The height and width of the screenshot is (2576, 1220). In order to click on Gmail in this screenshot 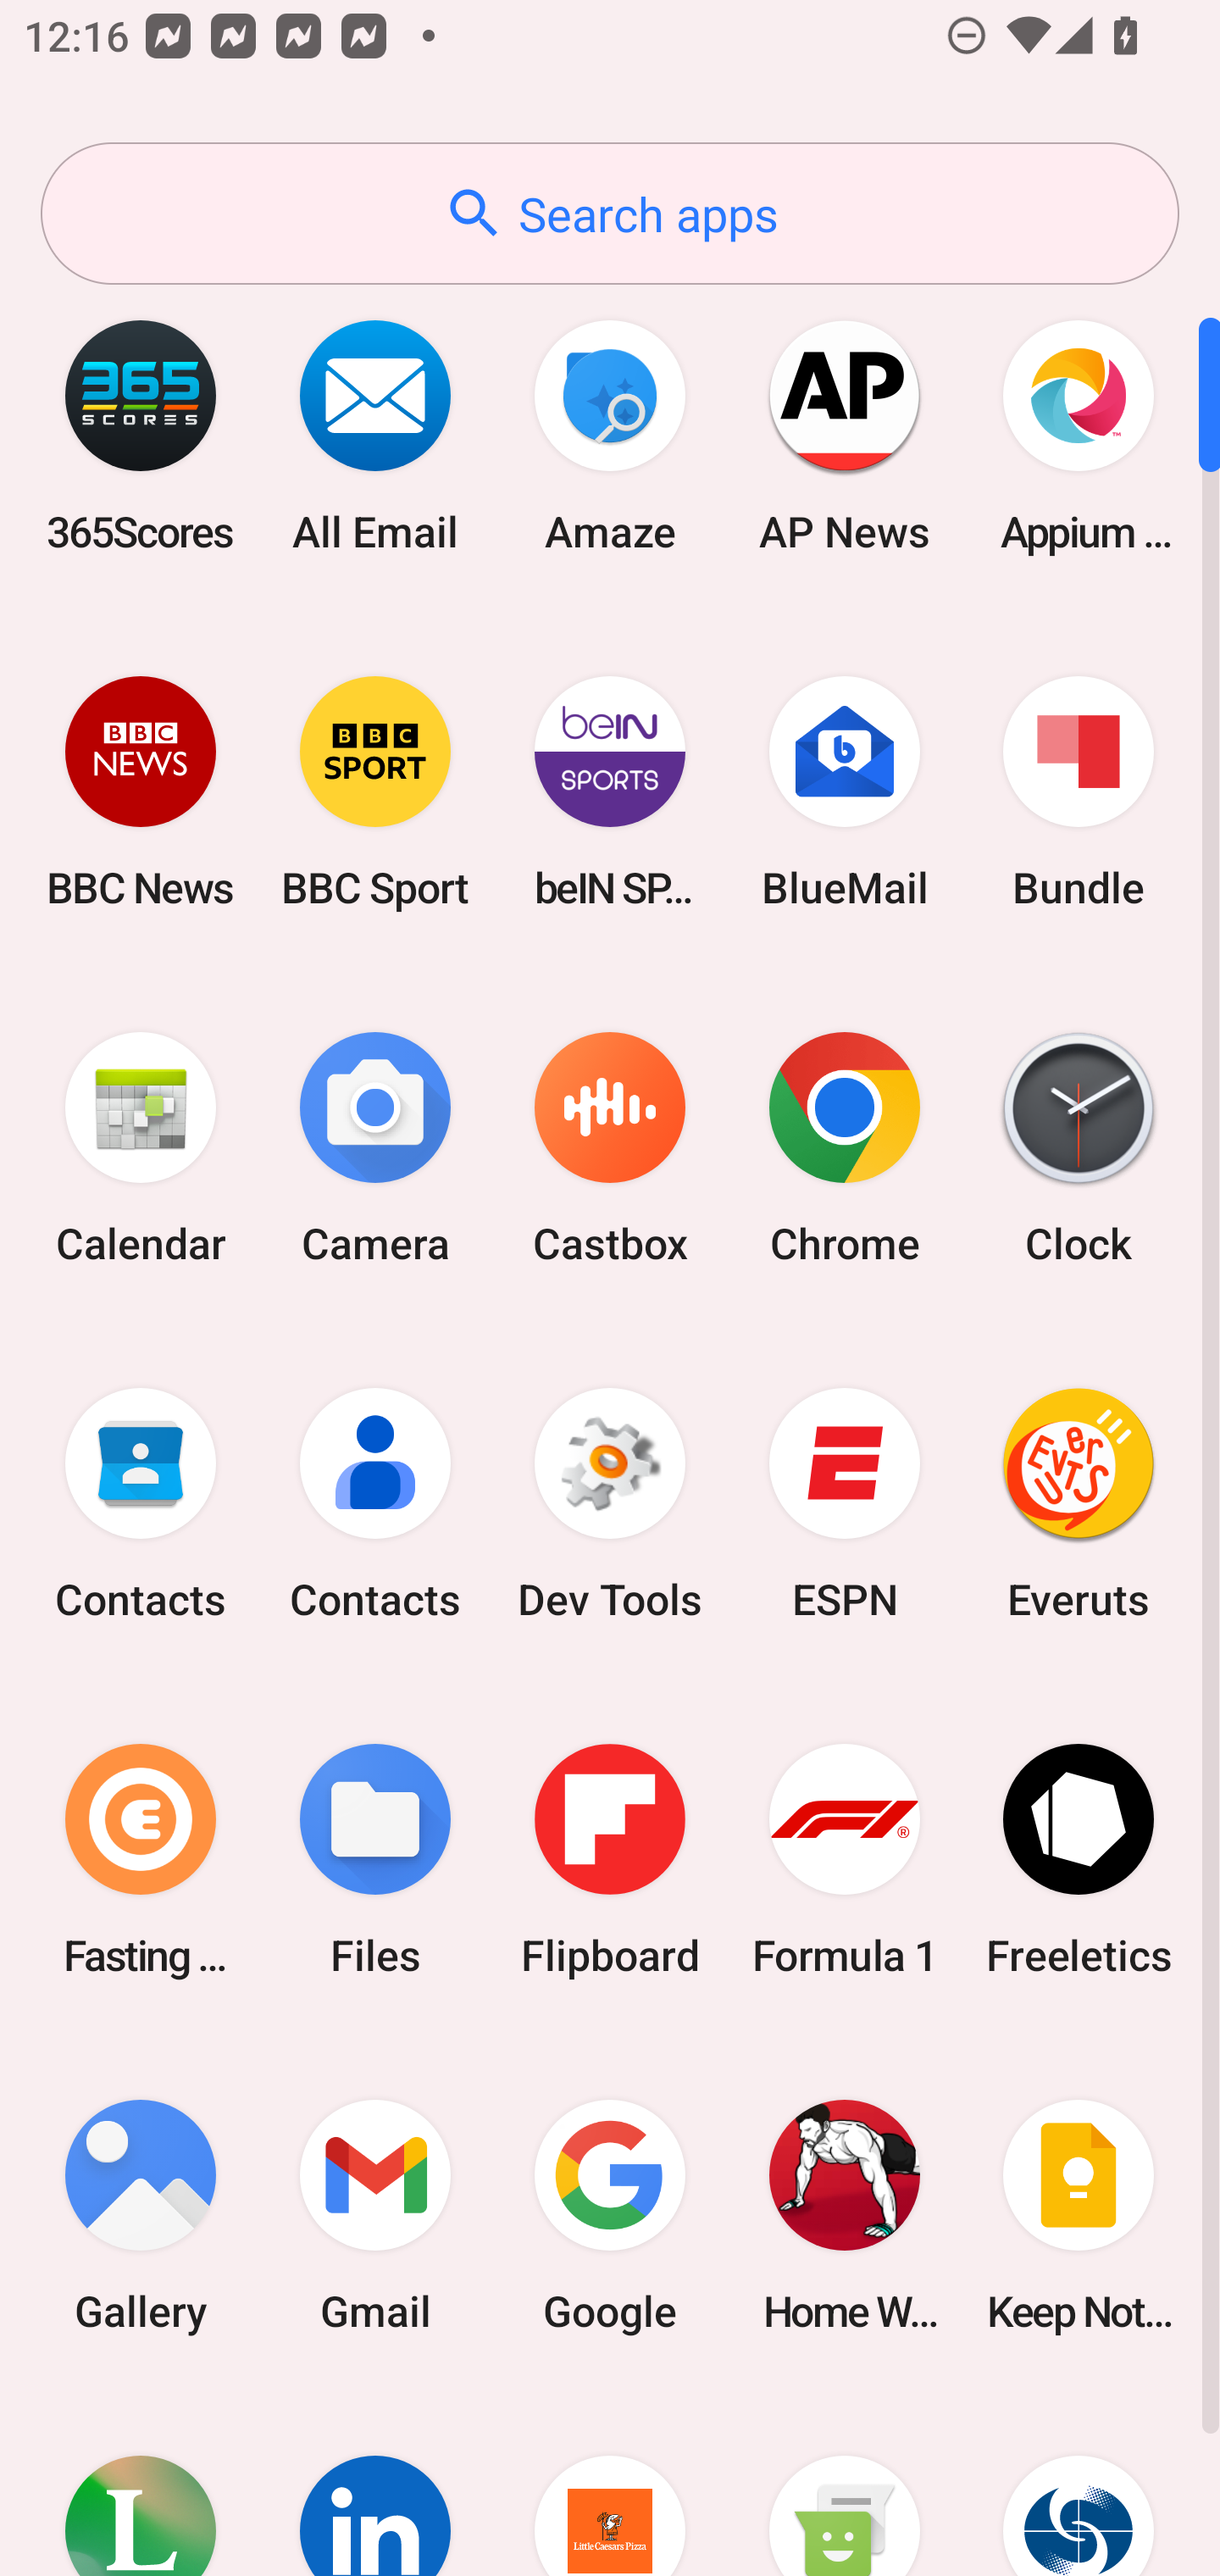, I will do `click(375, 2215)`.